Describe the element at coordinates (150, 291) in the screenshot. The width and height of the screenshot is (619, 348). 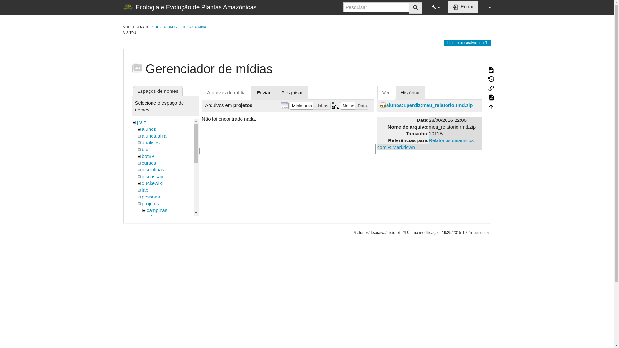
I see `publico` at that location.